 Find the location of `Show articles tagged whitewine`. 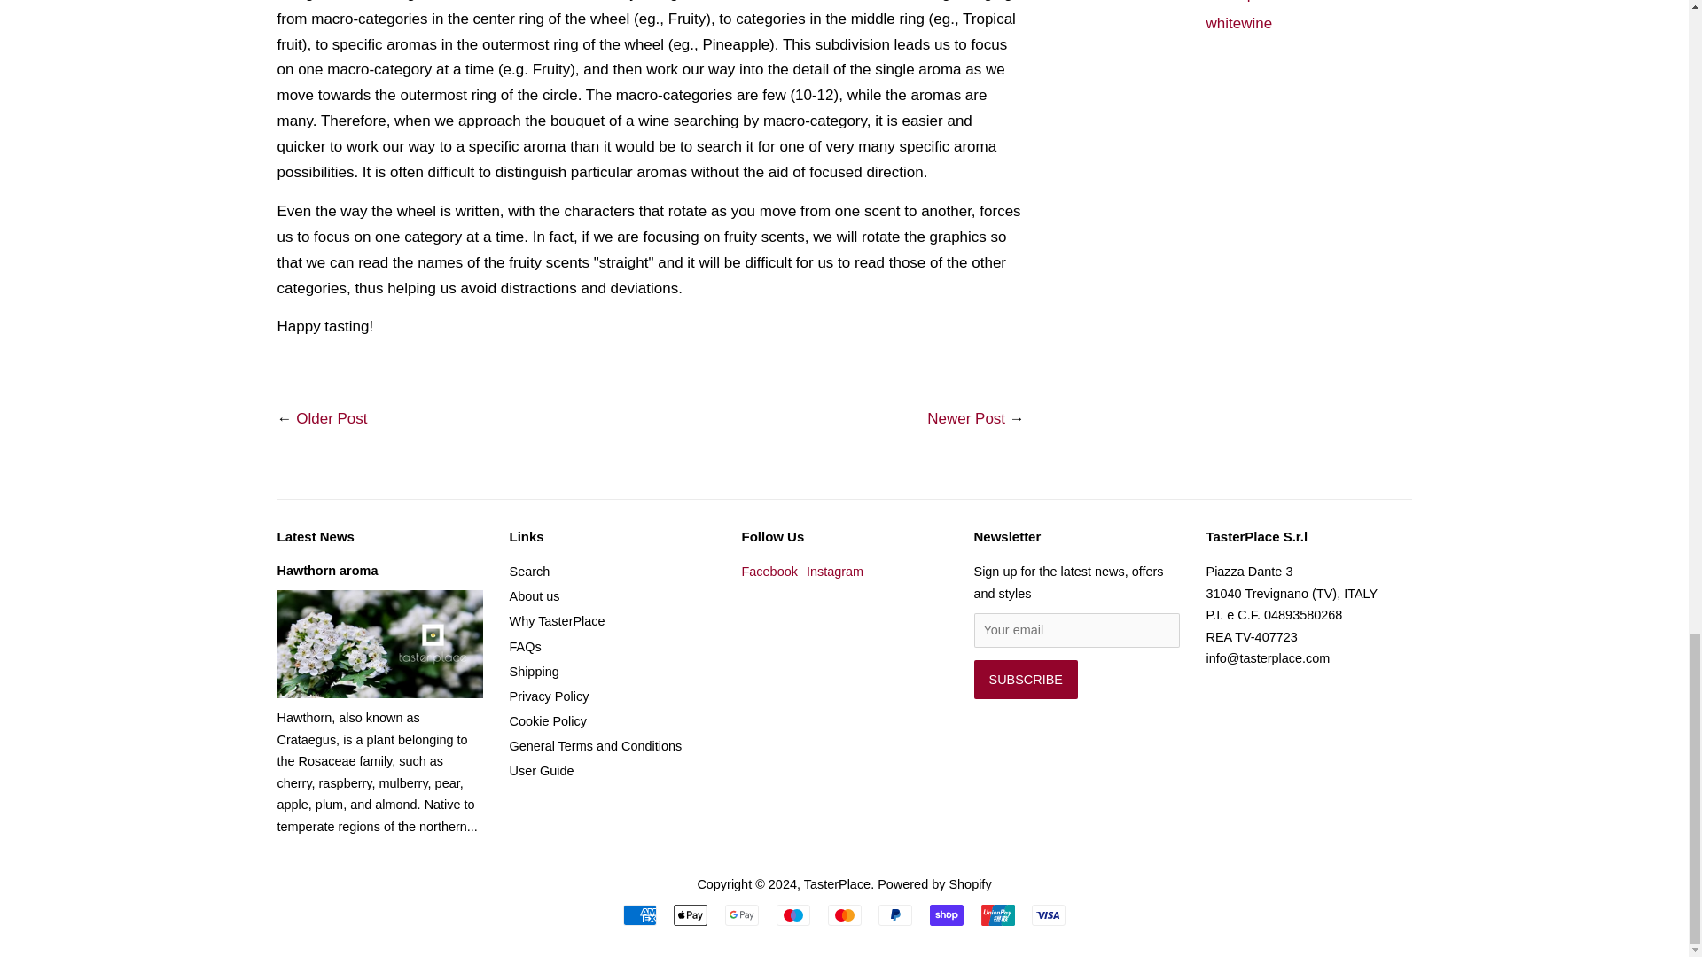

Show articles tagged whitewine is located at coordinates (1237, 23).